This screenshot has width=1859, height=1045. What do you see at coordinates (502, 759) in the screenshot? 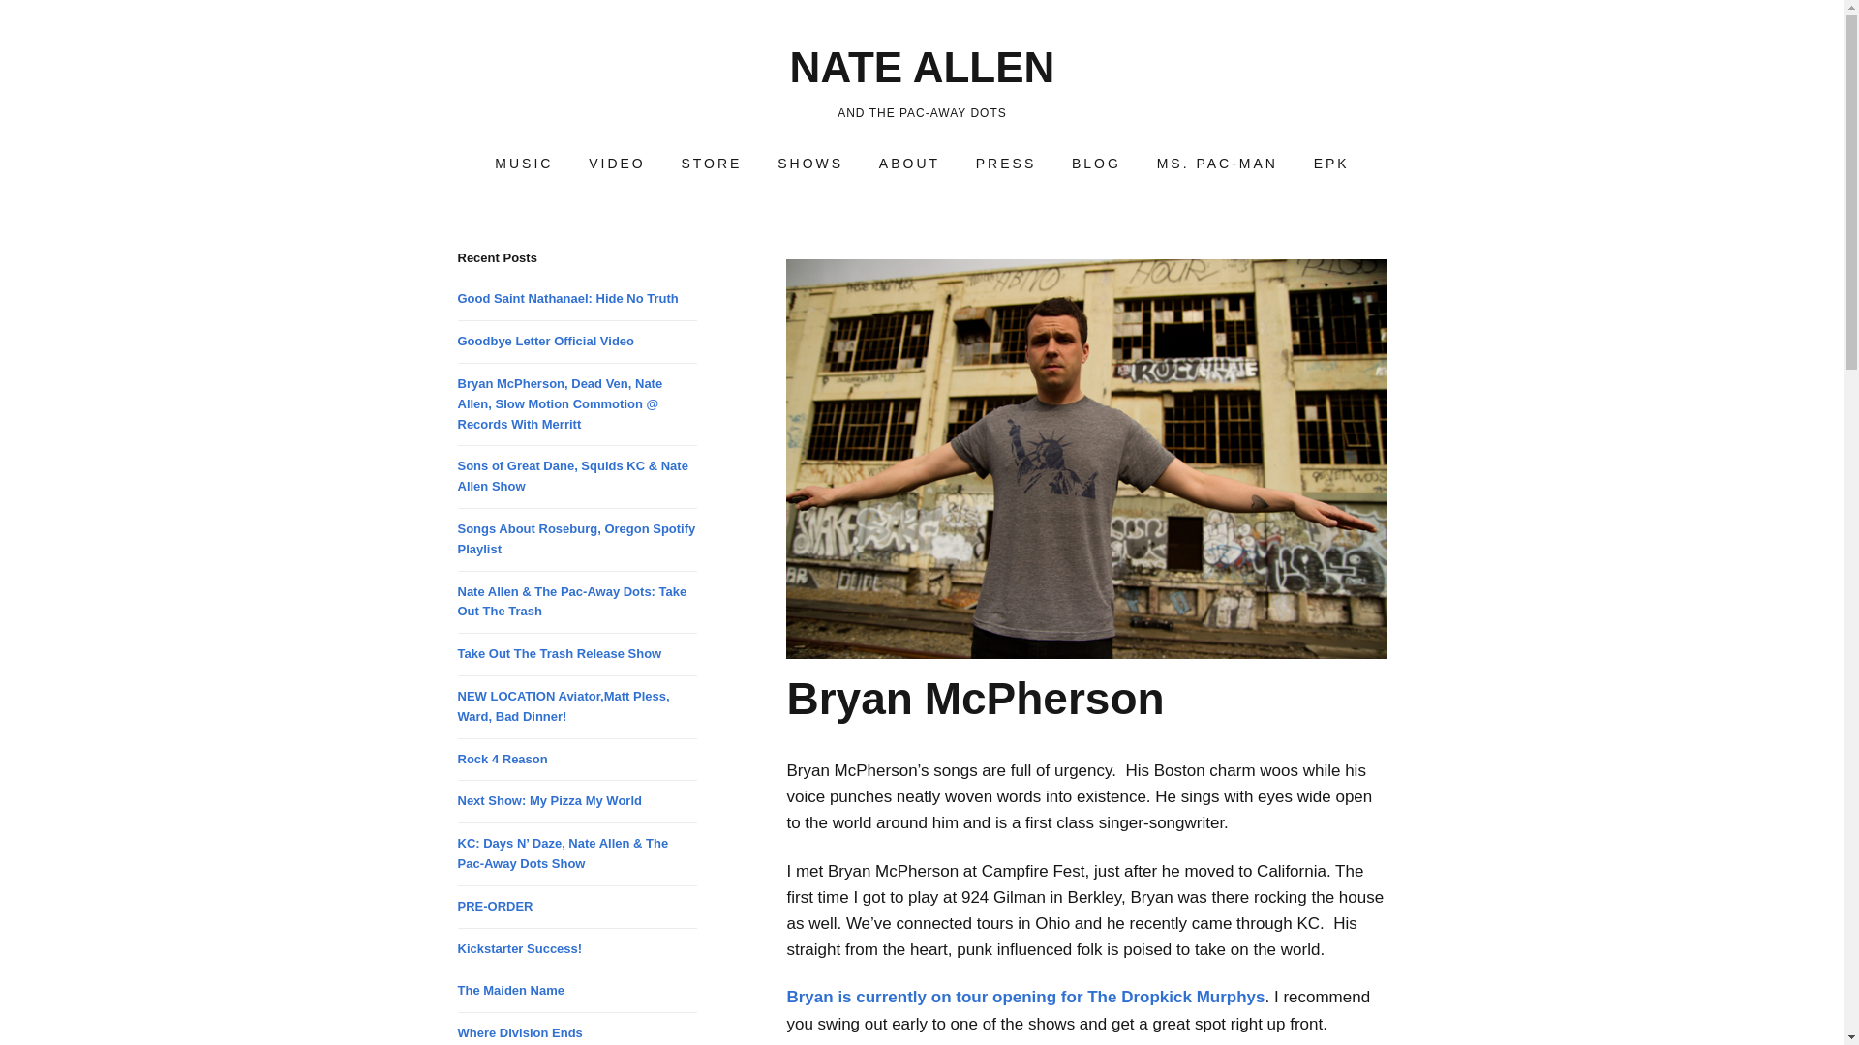
I see `Rock 4 Reason` at bounding box center [502, 759].